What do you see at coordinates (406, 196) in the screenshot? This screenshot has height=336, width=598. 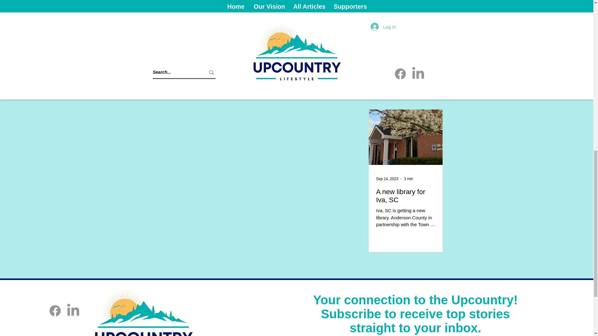 I see `A new library for Iva, SC` at bounding box center [406, 196].